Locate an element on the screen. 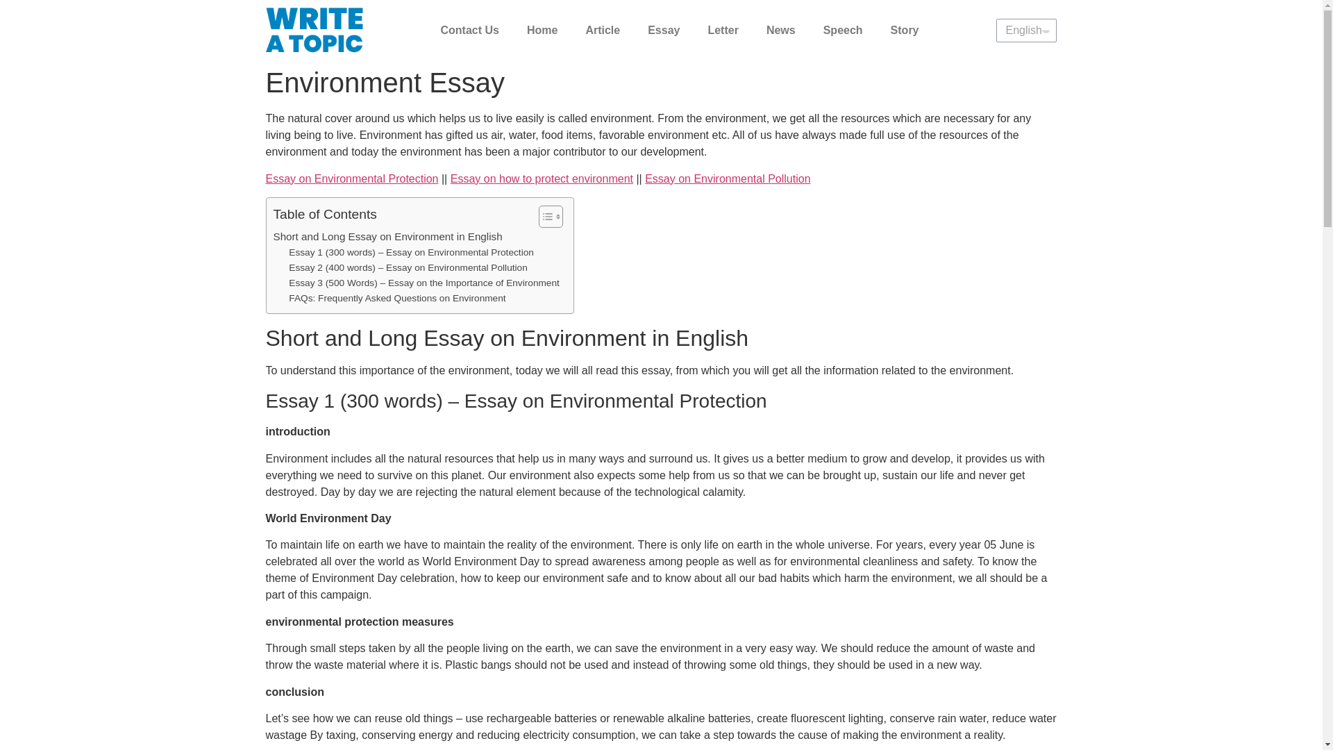  Essay on Environmental Protection is located at coordinates (351, 178).